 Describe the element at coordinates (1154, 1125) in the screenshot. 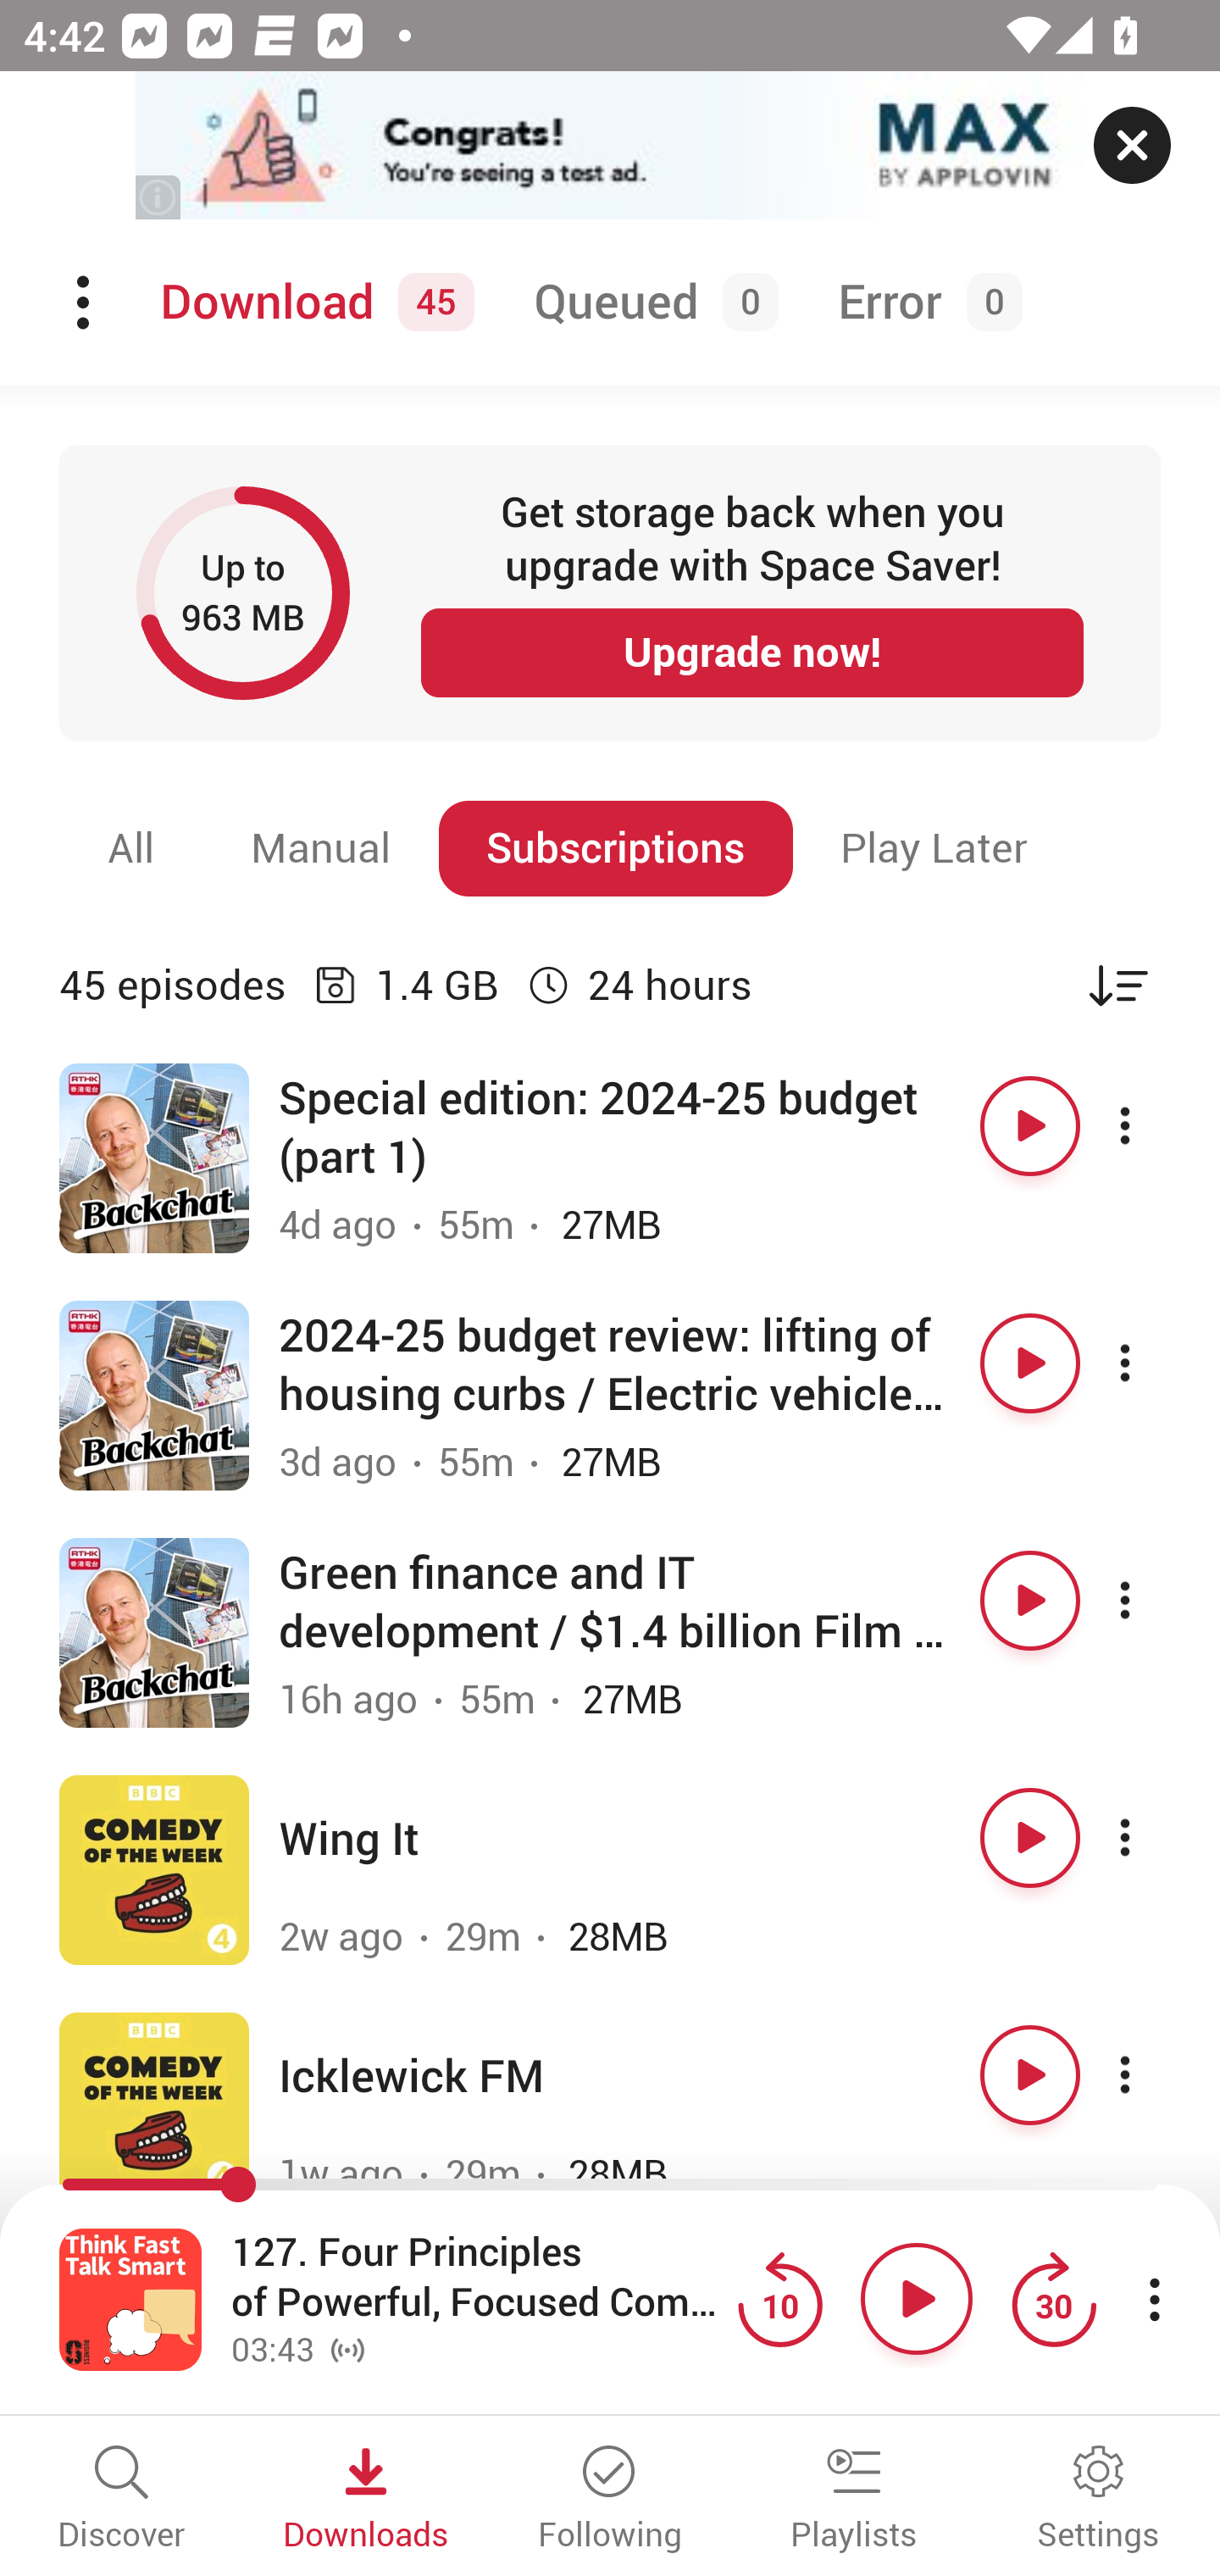

I see `More options` at that location.